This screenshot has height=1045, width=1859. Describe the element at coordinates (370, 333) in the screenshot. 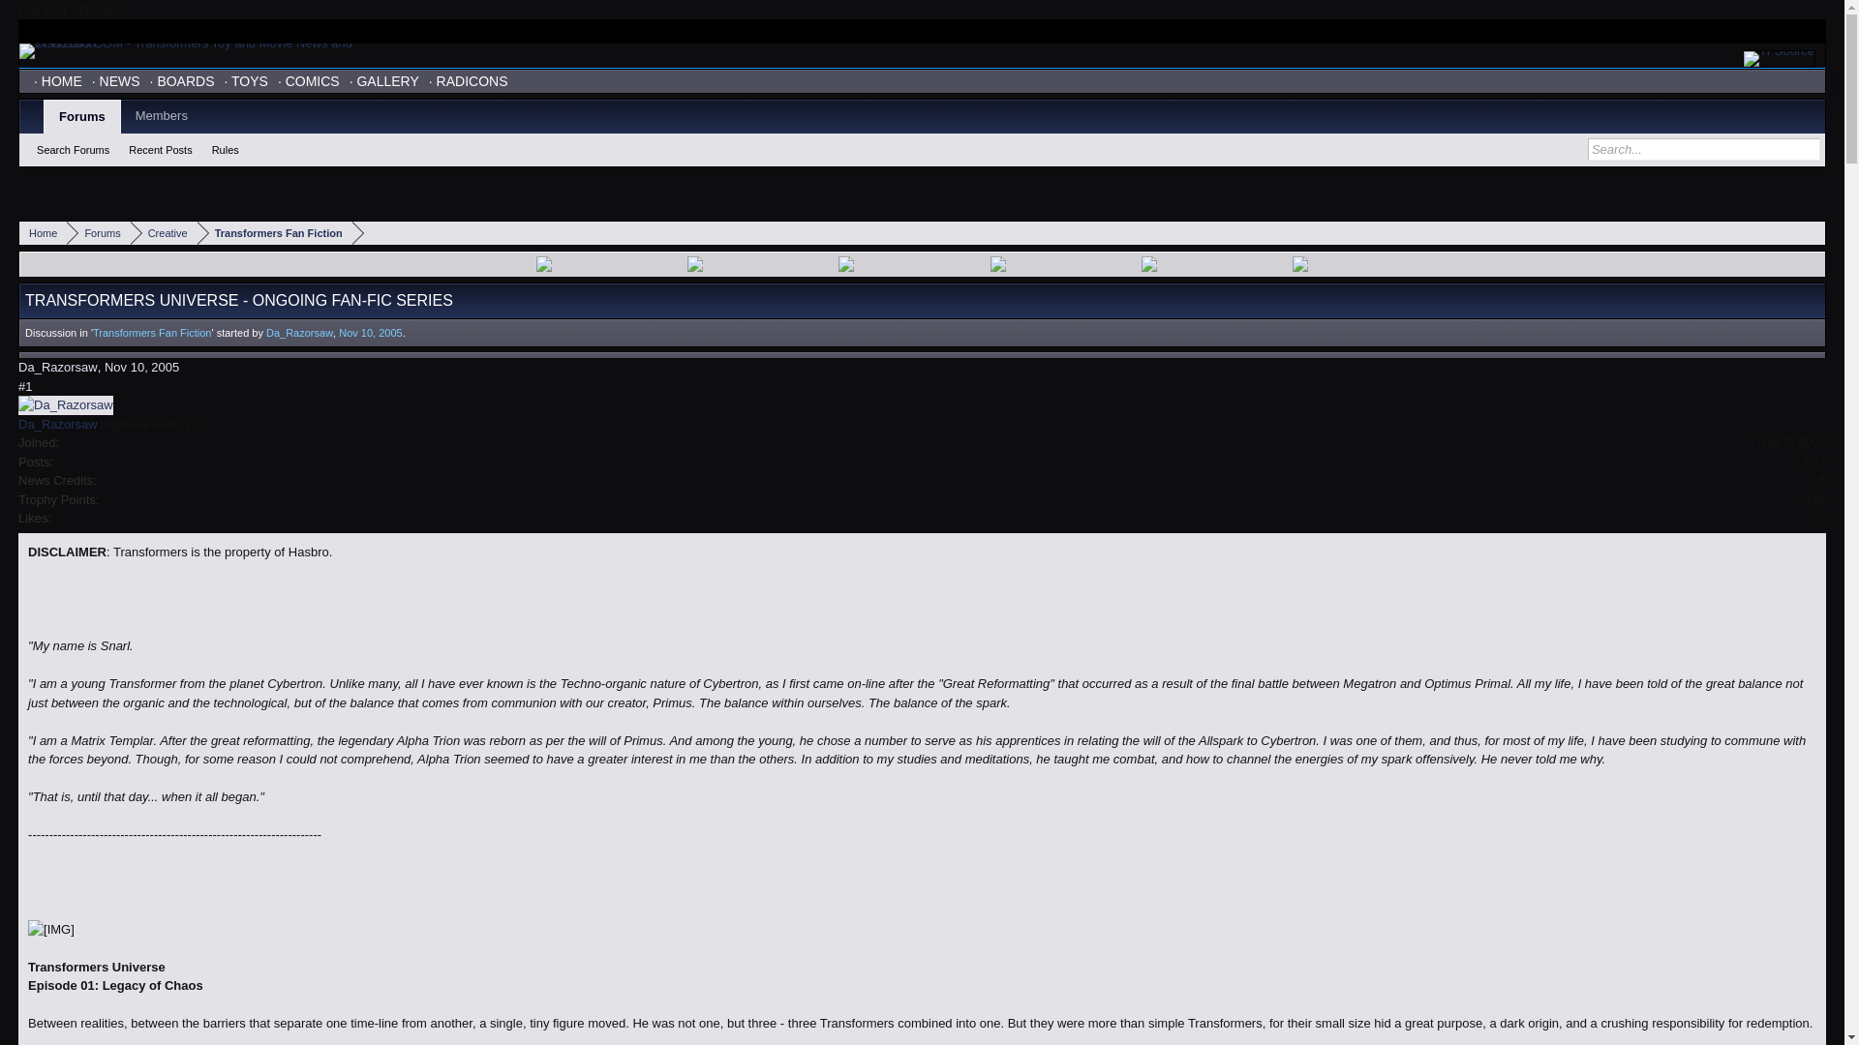

I see `Nov 10, 2005 at 6:11 AM` at that location.